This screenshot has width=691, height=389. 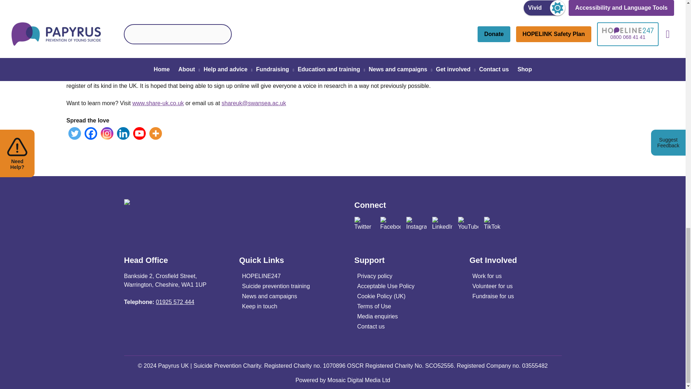 I want to click on Instagram, so click(x=107, y=133).